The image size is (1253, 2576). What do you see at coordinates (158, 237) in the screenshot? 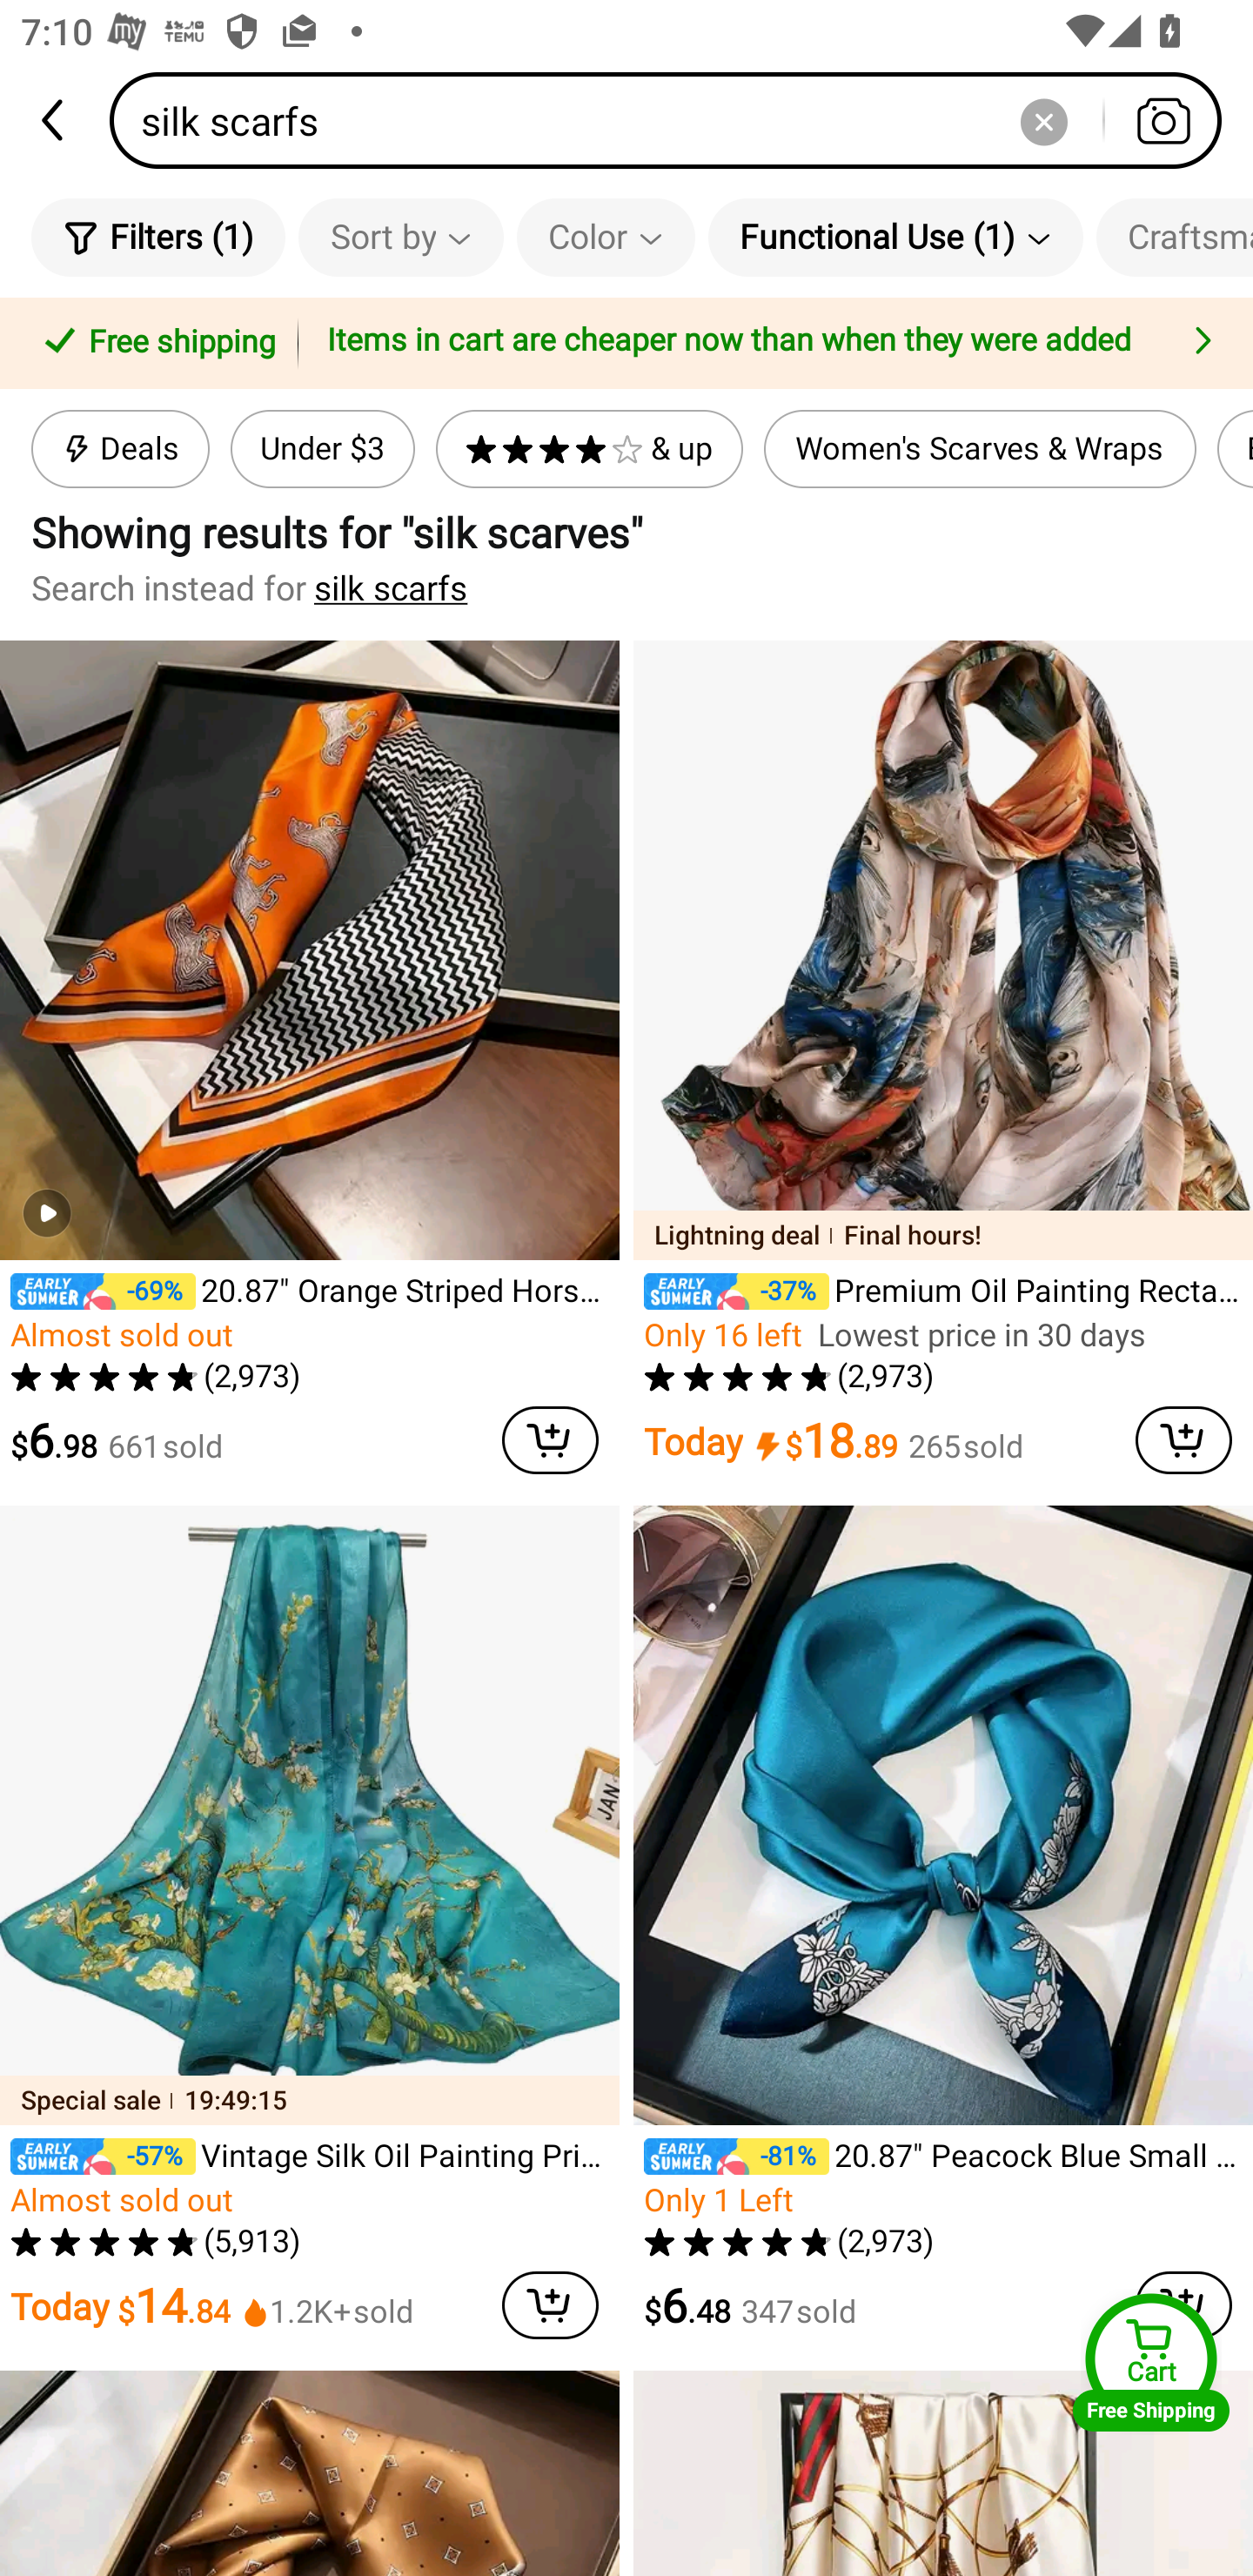
I see `Filters (1)` at bounding box center [158, 237].